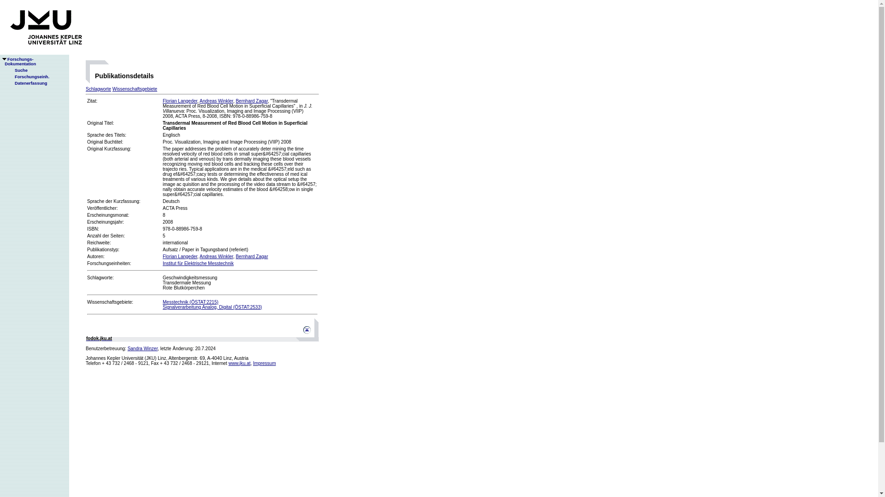  Describe the element at coordinates (217, 256) in the screenshot. I see `Andreas Winkler` at that location.